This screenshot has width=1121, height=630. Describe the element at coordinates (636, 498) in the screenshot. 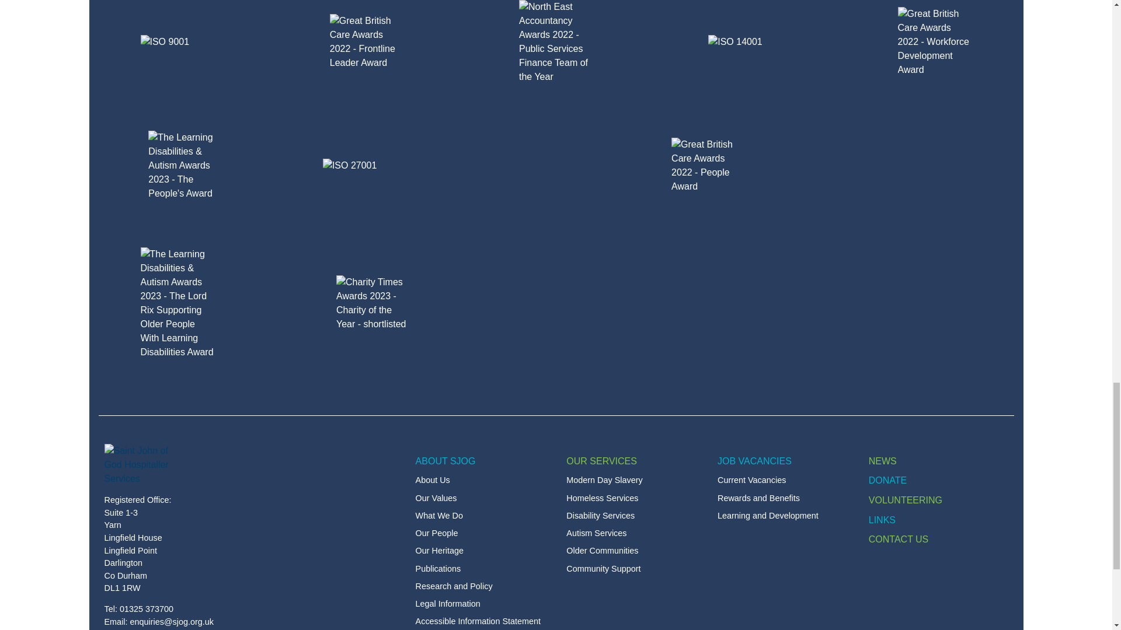

I see `Homeless services` at that location.